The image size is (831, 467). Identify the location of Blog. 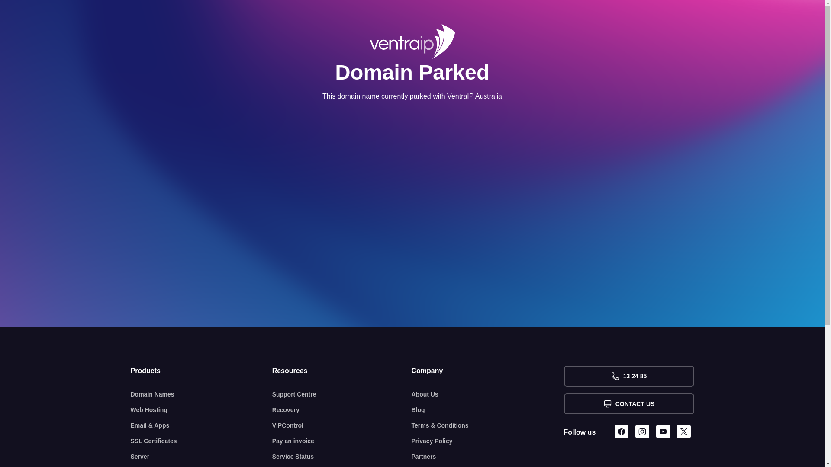
(488, 410).